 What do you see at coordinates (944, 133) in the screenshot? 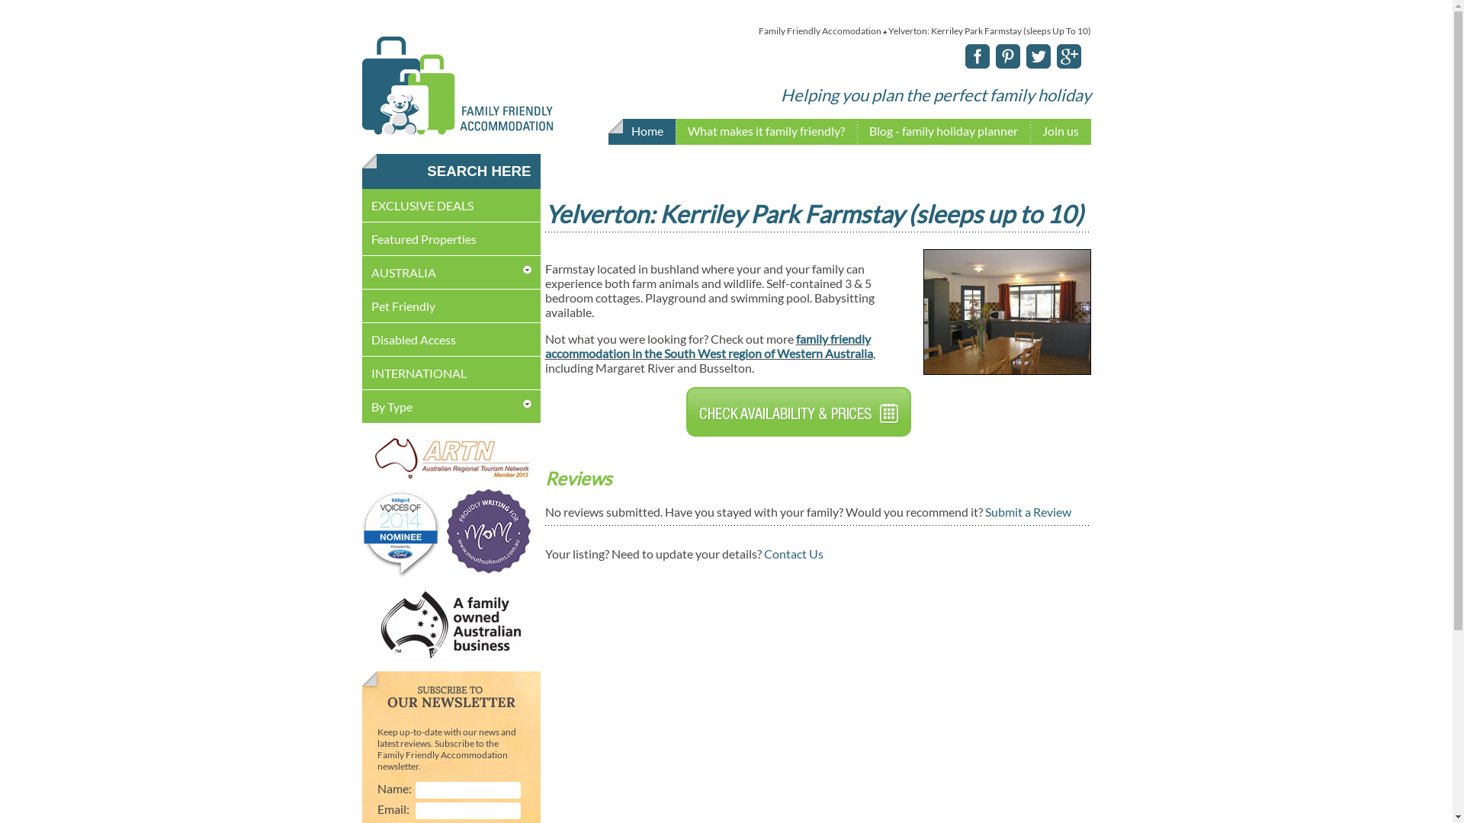
I see `Blog - family holiday planner` at bounding box center [944, 133].